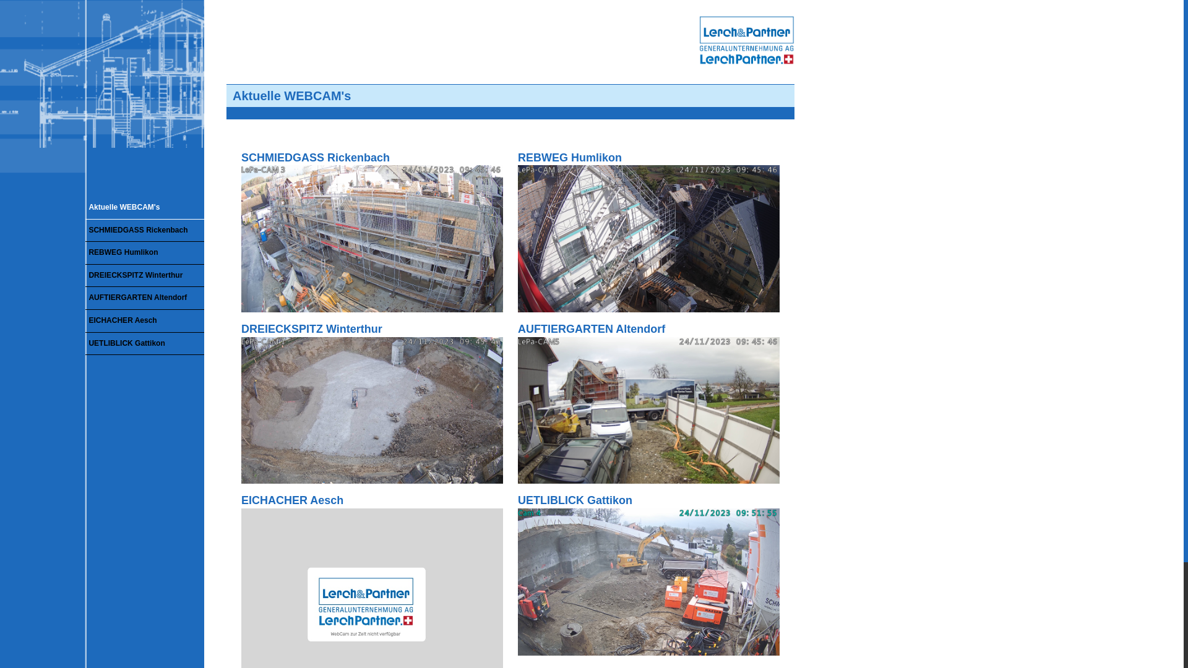  Describe the element at coordinates (648, 403) in the screenshot. I see `AUFTIERGARTEN Altendorf` at that location.